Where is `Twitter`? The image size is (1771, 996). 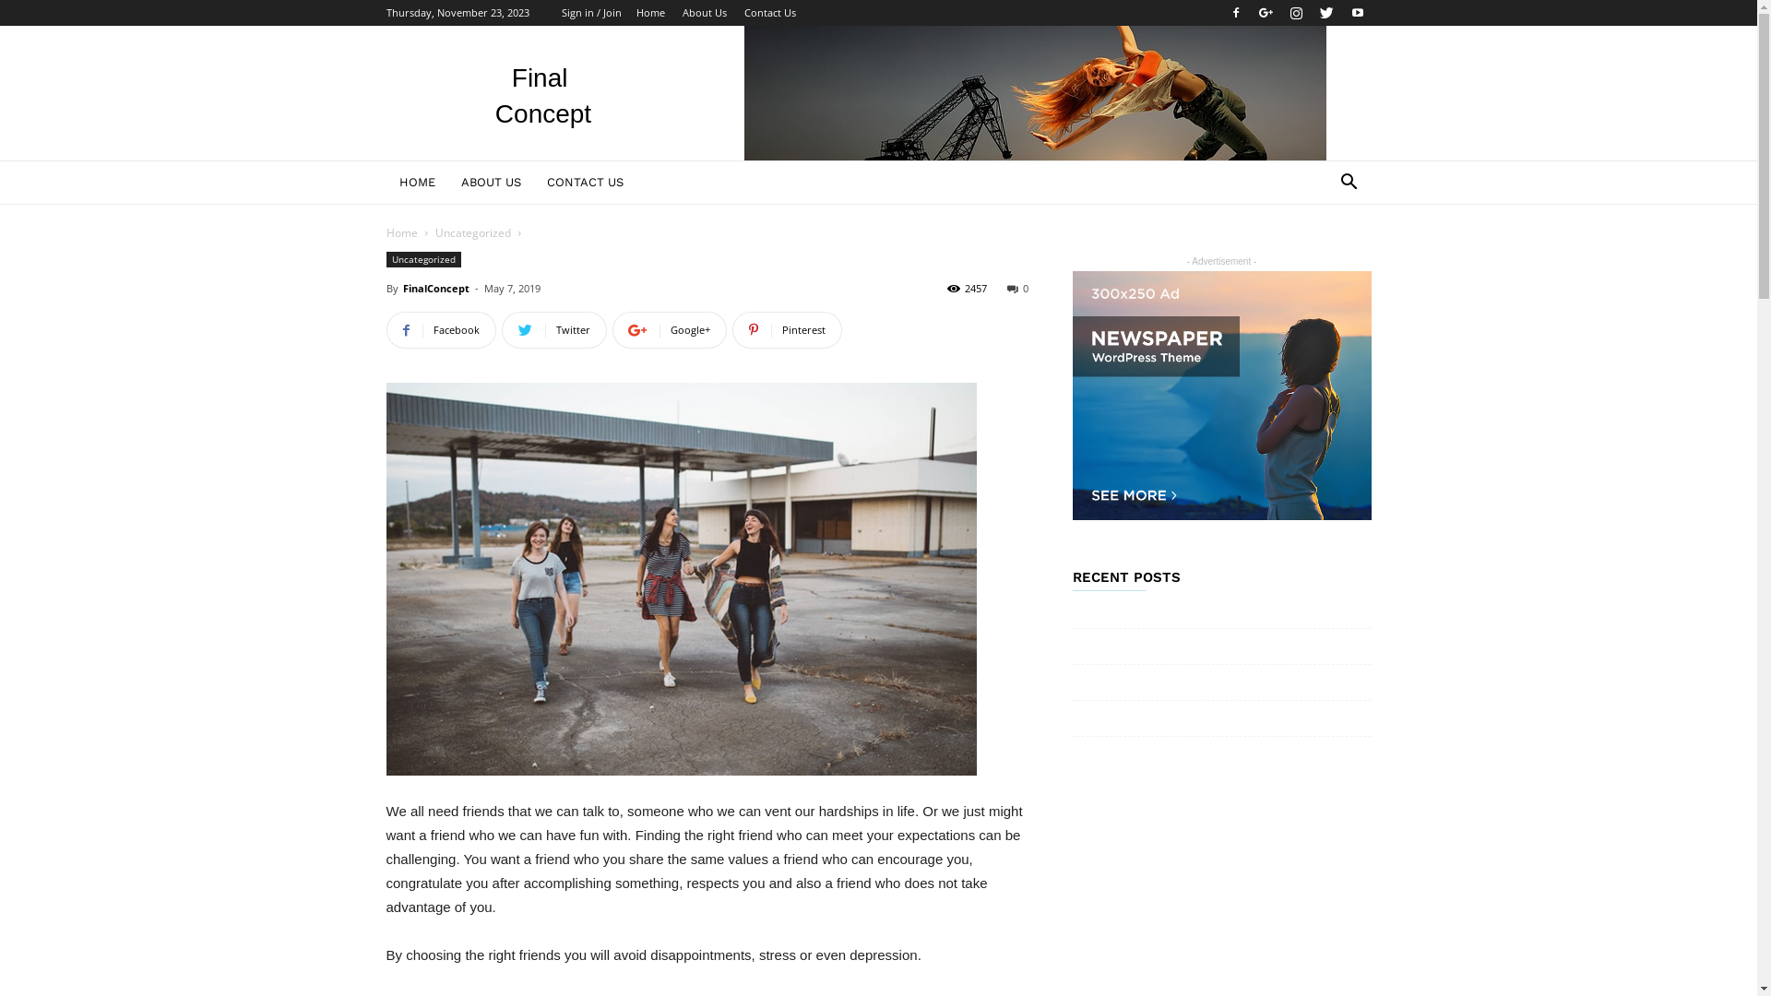 Twitter is located at coordinates (554, 330).